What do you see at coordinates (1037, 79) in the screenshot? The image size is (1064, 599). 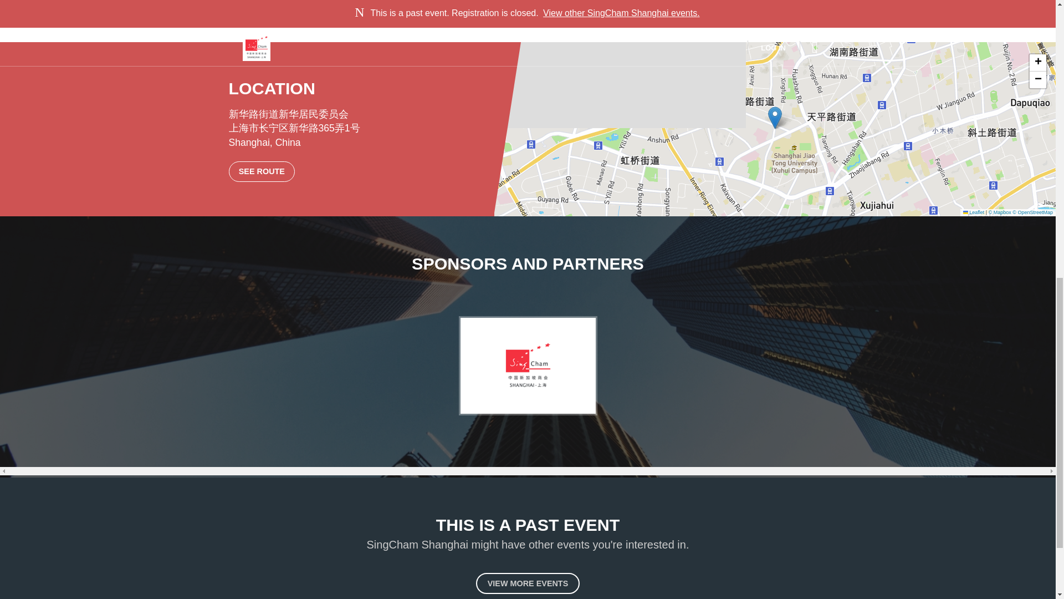 I see `Zoom out` at bounding box center [1037, 79].